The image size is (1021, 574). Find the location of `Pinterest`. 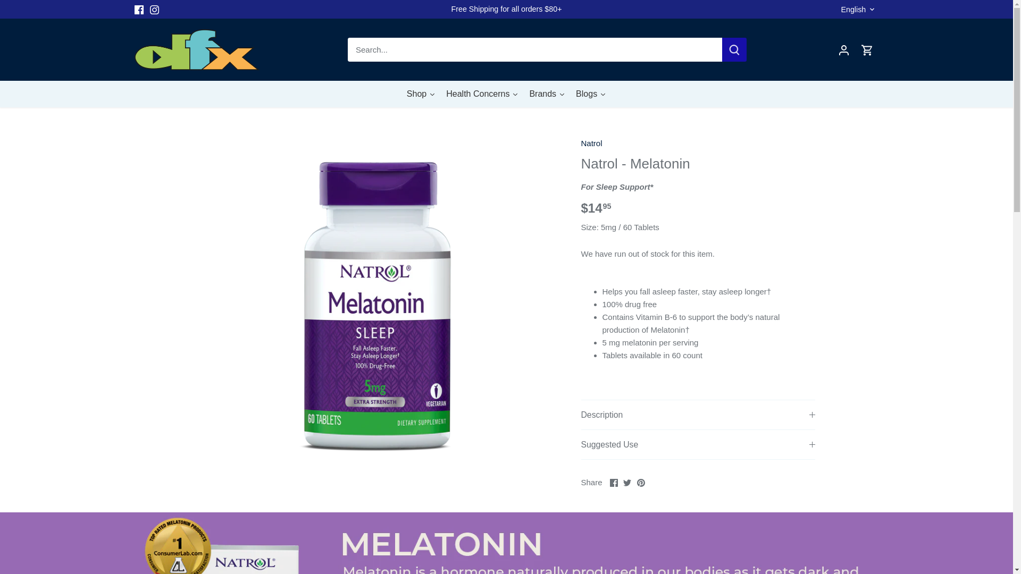

Pinterest is located at coordinates (641, 483).